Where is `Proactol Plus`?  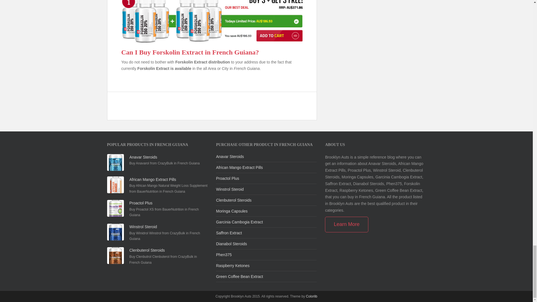 Proactol Plus is located at coordinates (227, 178).